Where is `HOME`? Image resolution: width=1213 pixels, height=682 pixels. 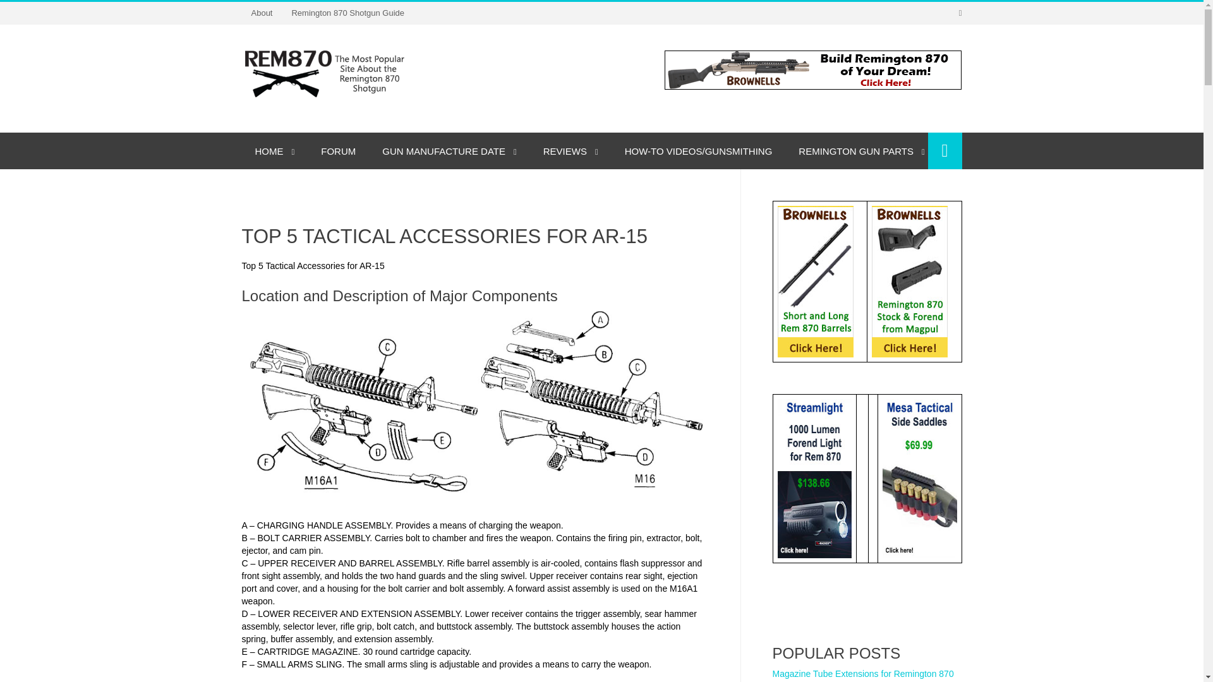 HOME is located at coordinates (274, 150).